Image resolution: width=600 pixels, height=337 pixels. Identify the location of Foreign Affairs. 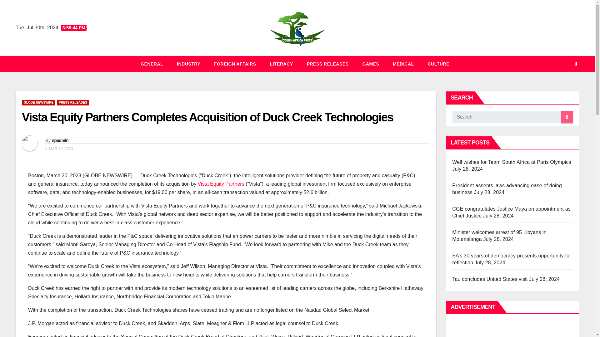
(235, 64).